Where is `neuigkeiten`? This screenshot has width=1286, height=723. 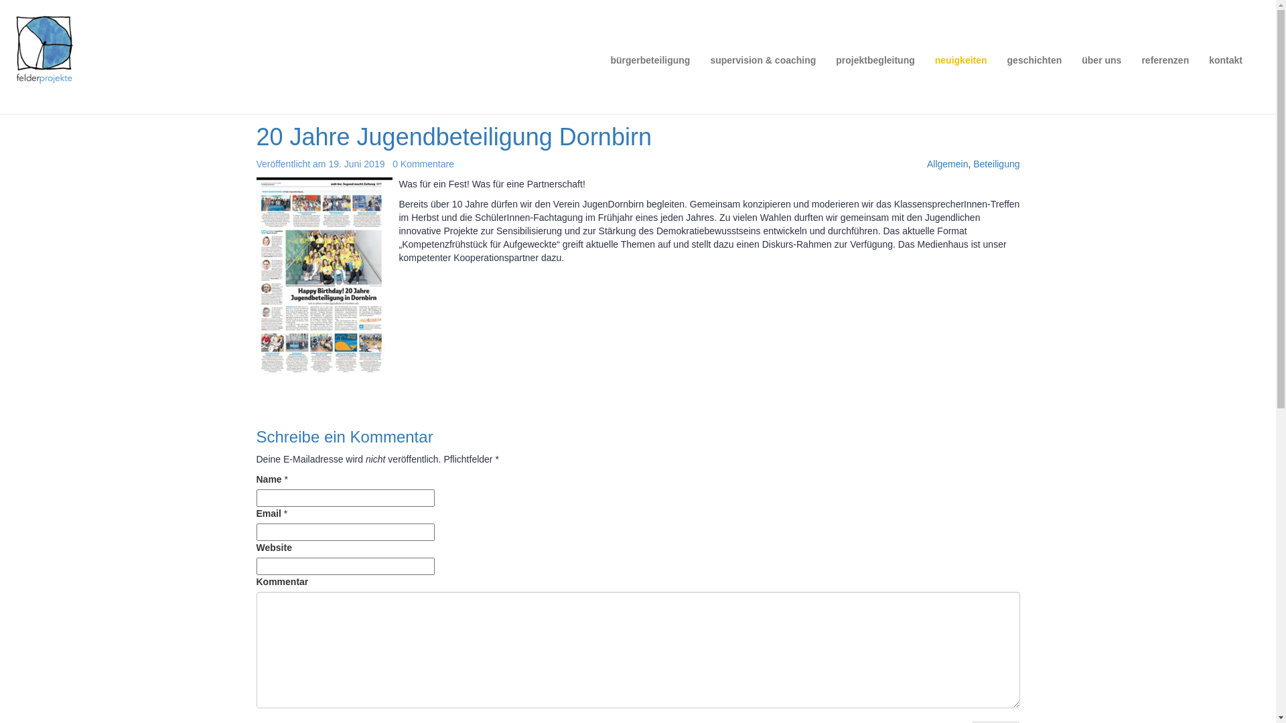 neuigkeiten is located at coordinates (961, 60).